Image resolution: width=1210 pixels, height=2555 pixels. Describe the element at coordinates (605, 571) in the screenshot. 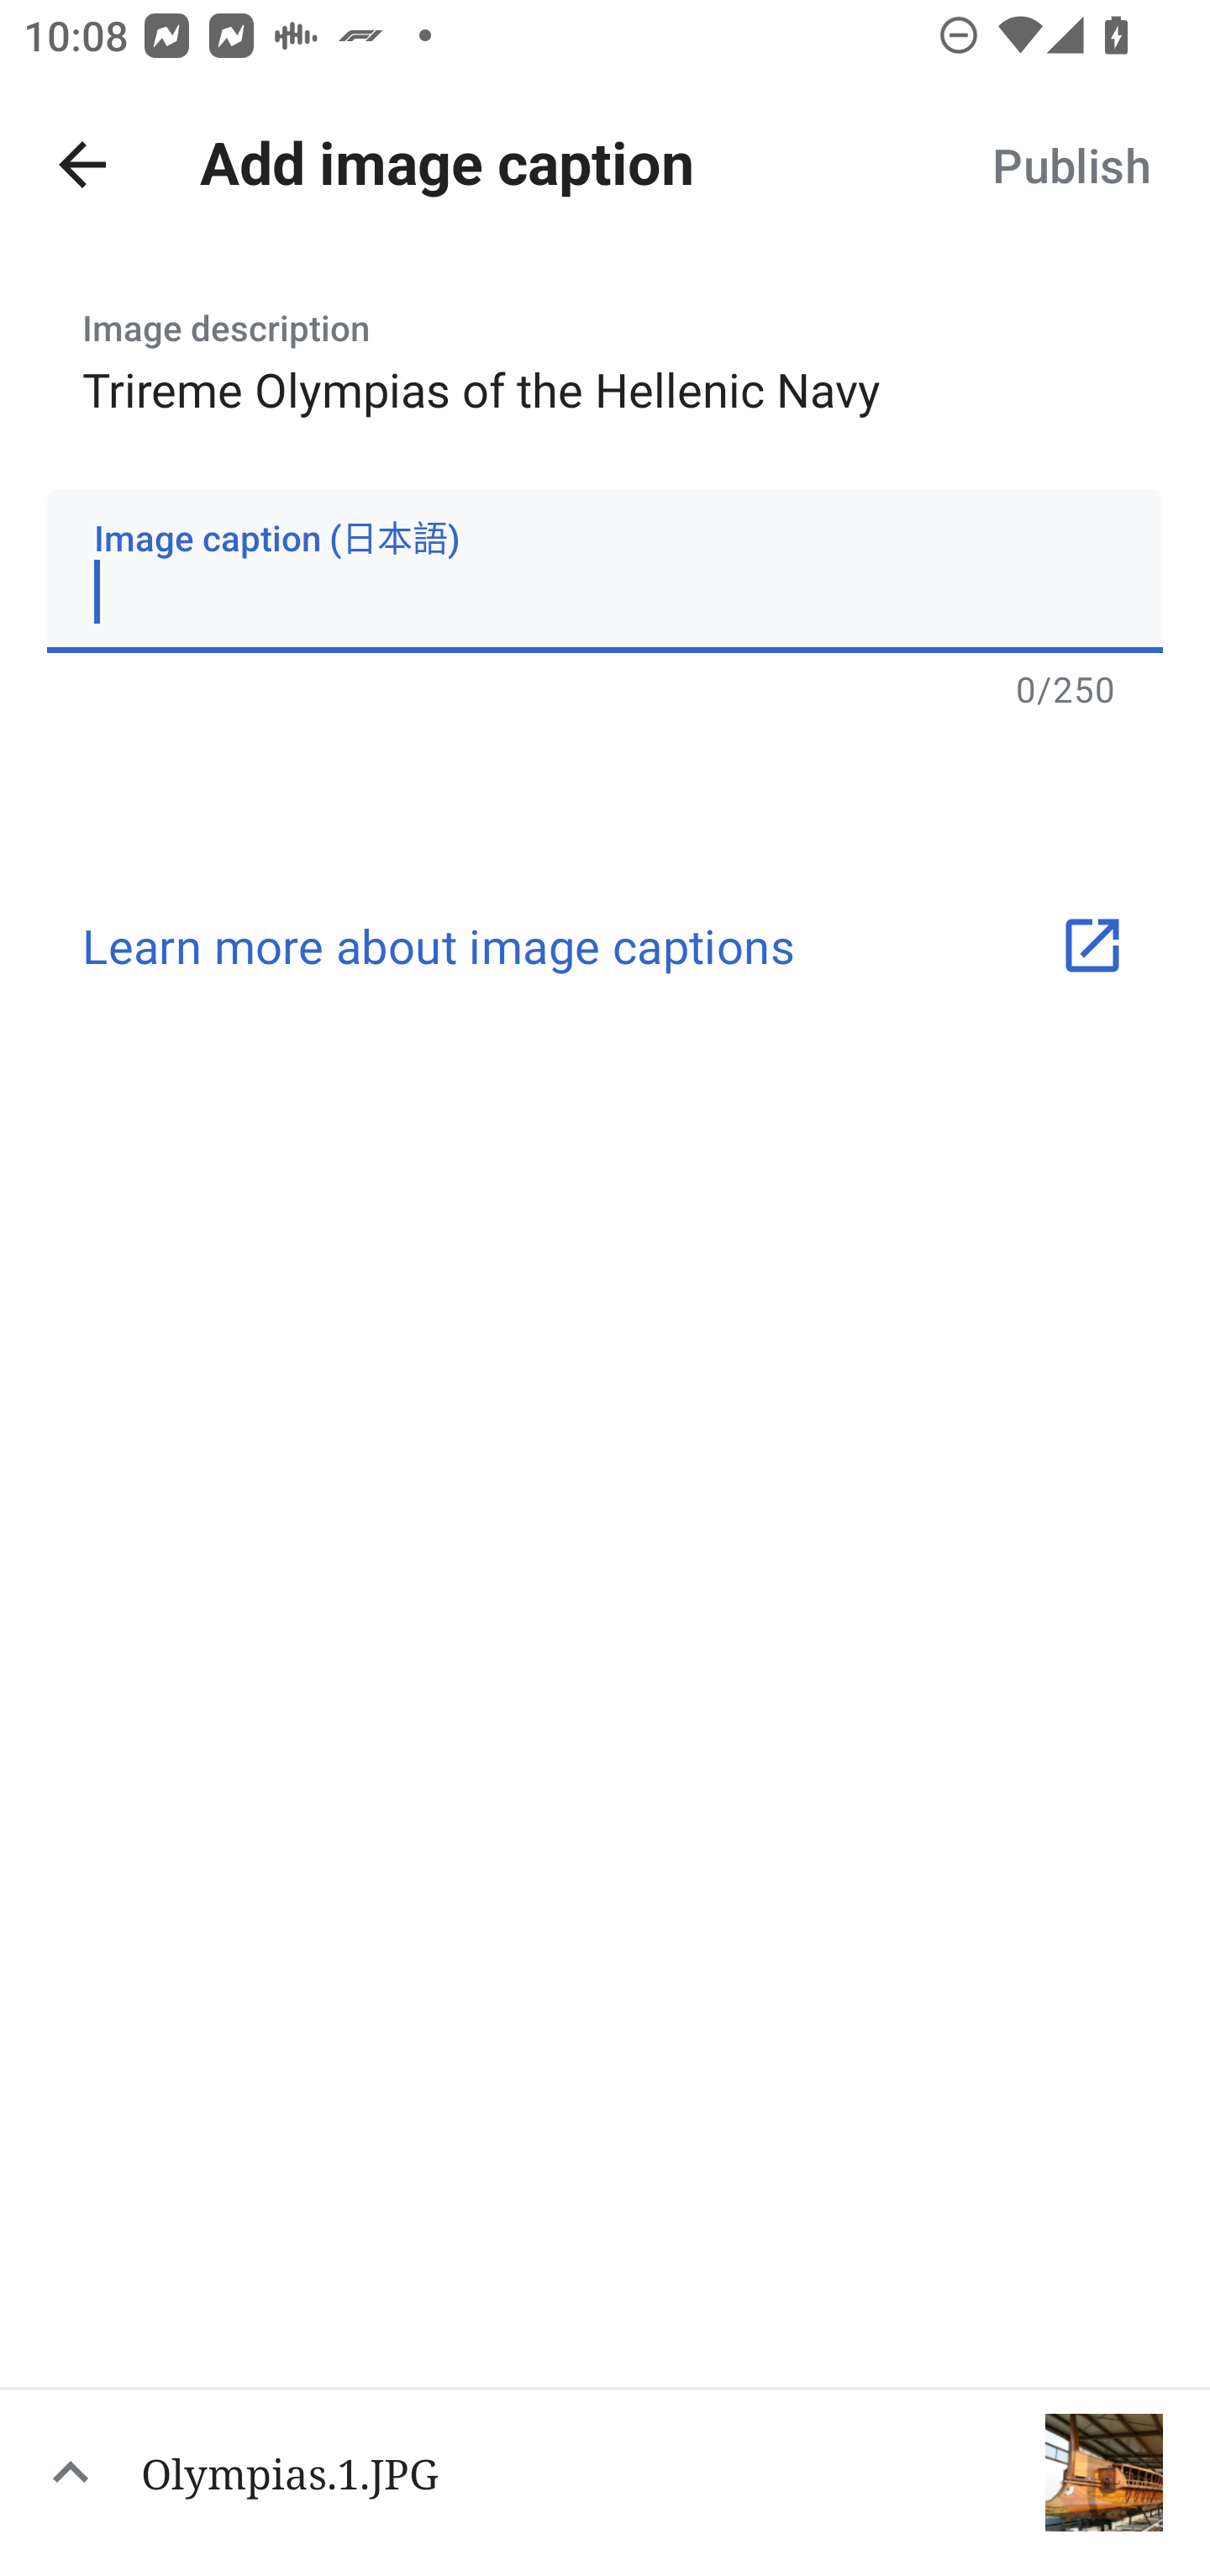

I see `Image caption (日本語)` at that location.